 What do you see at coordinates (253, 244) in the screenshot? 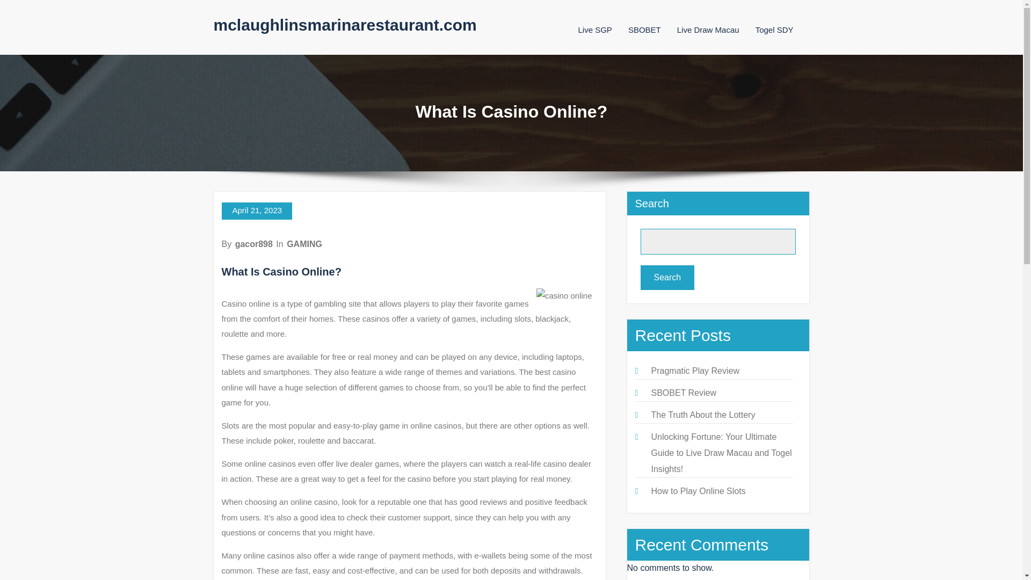
I see `gacor898` at bounding box center [253, 244].